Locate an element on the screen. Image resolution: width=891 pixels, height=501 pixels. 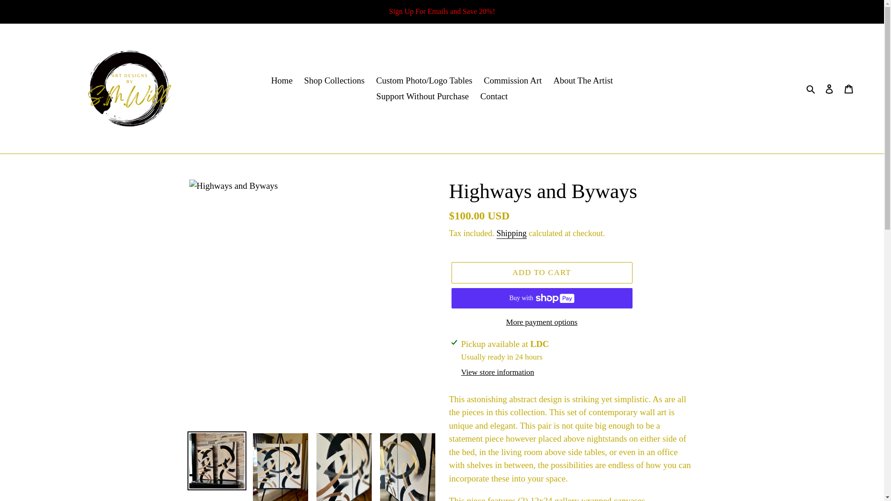
Shop Collections is located at coordinates (334, 80).